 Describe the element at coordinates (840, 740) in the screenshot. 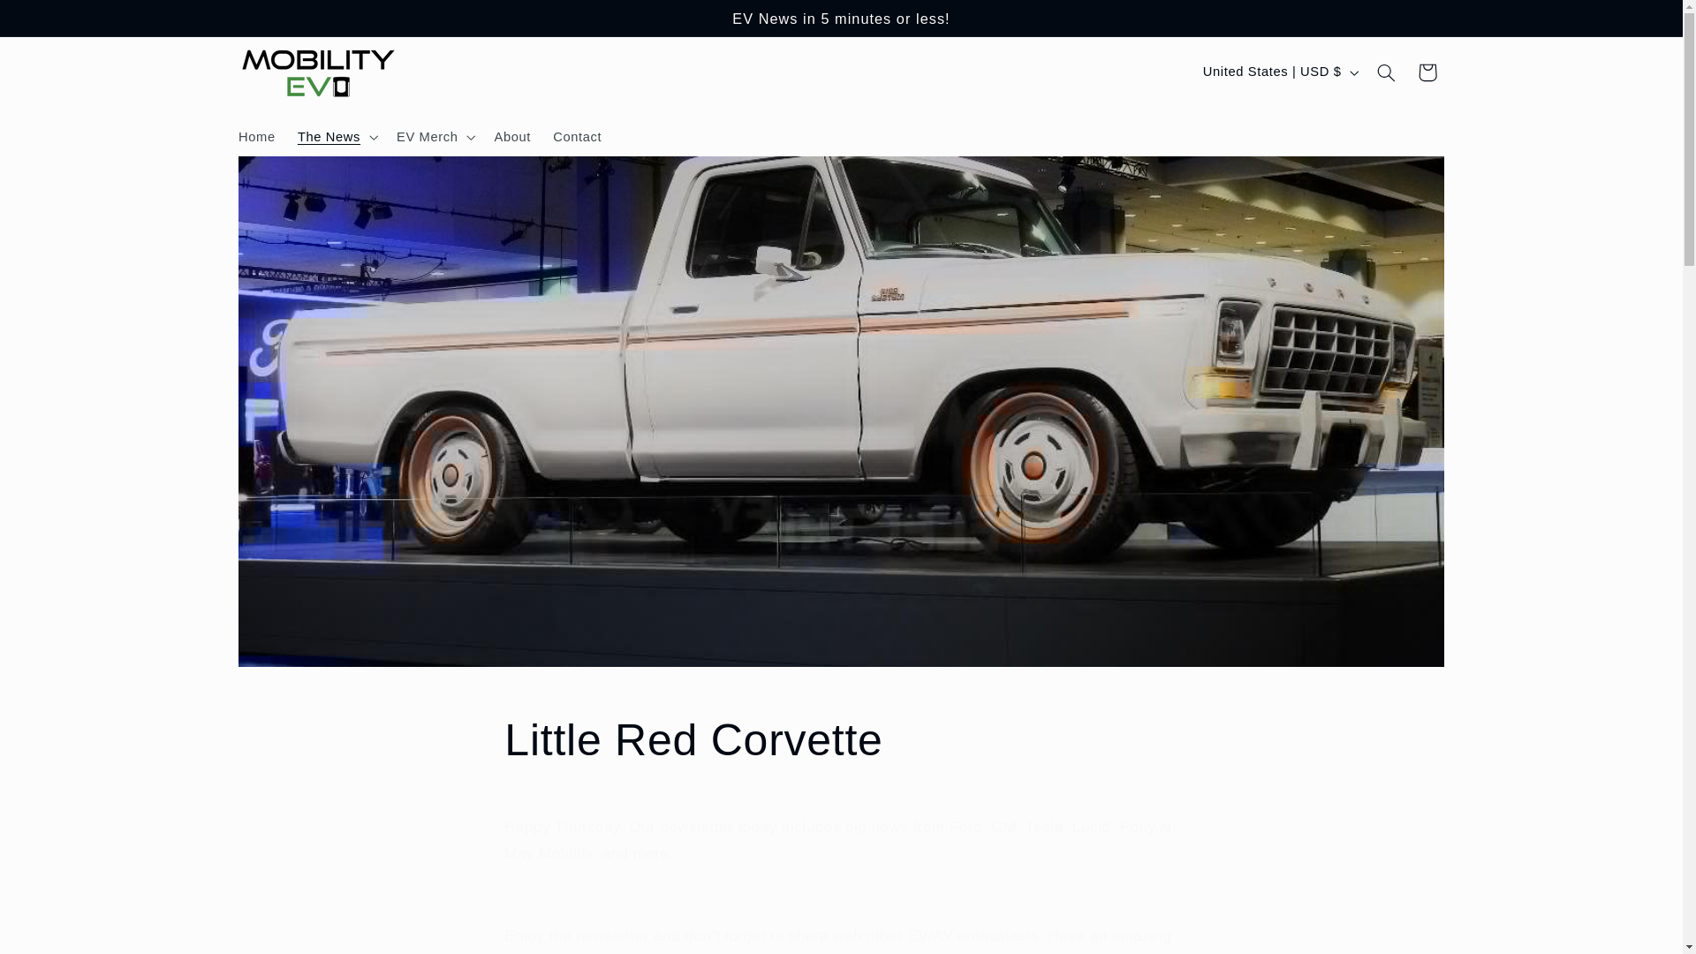

I see `Little Red Corvette` at that location.